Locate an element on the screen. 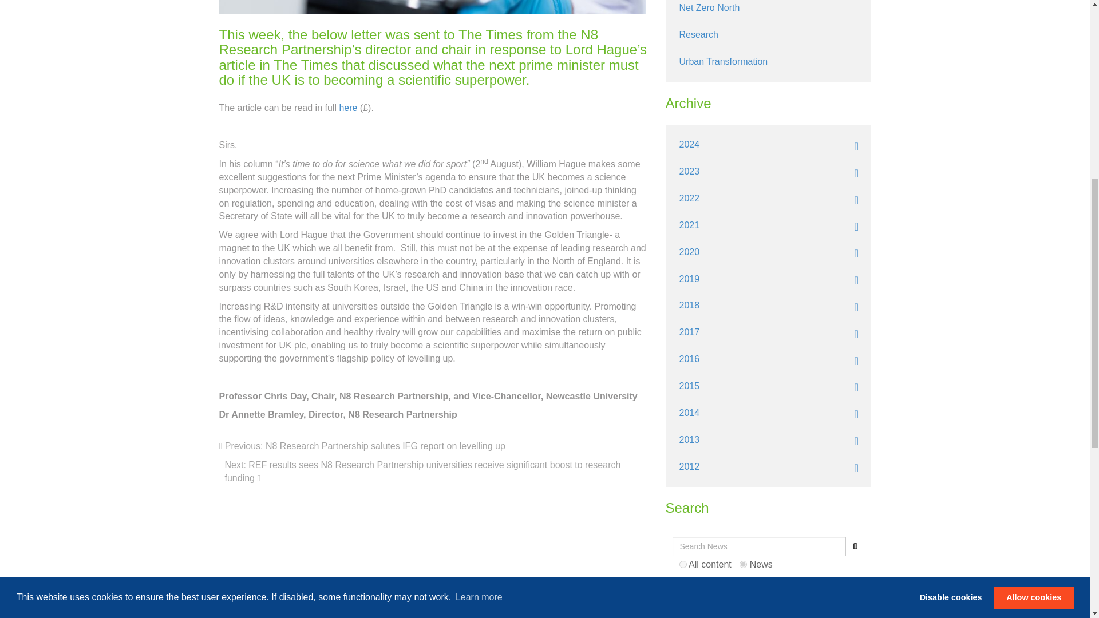 The width and height of the screenshot is (1099, 618). 2024 is located at coordinates (768, 145).